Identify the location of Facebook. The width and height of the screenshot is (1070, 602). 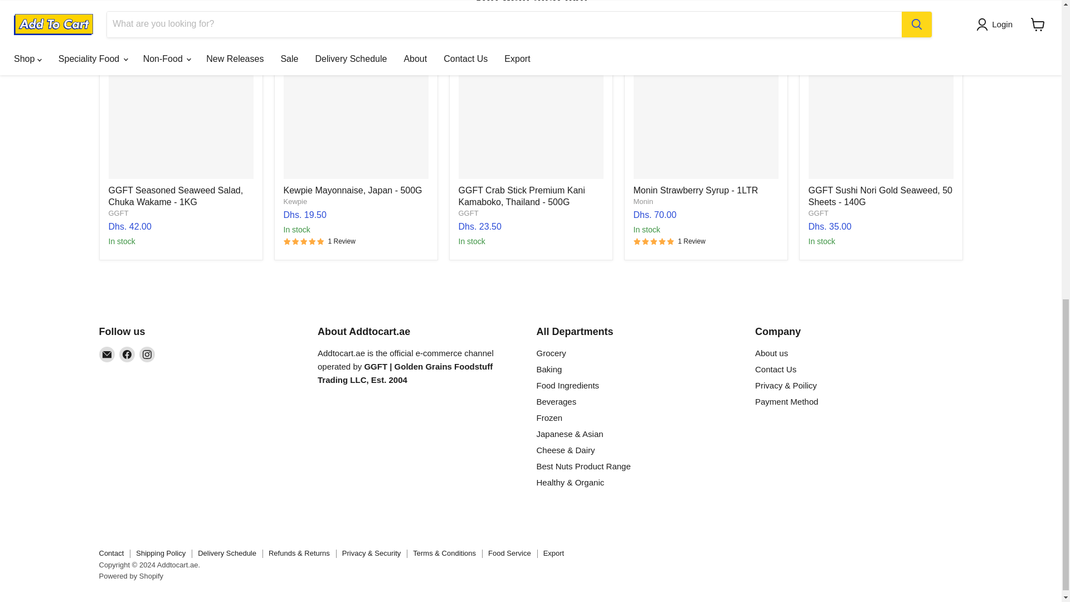
(127, 355).